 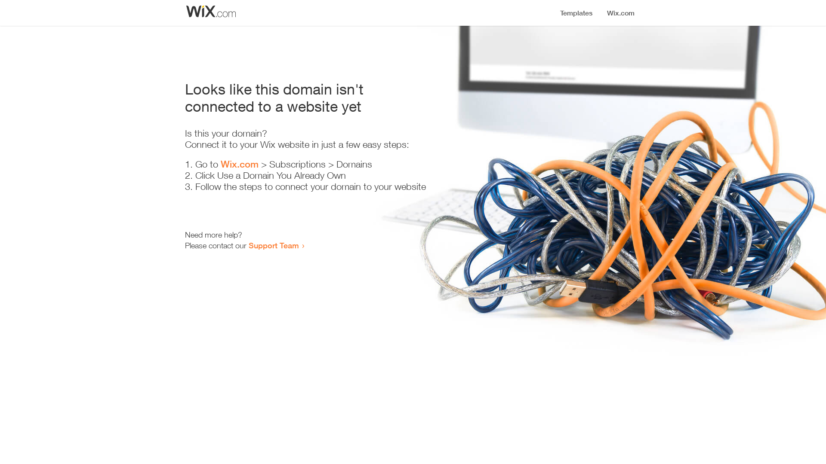 What do you see at coordinates (240, 164) in the screenshot?
I see `Wix.com` at bounding box center [240, 164].